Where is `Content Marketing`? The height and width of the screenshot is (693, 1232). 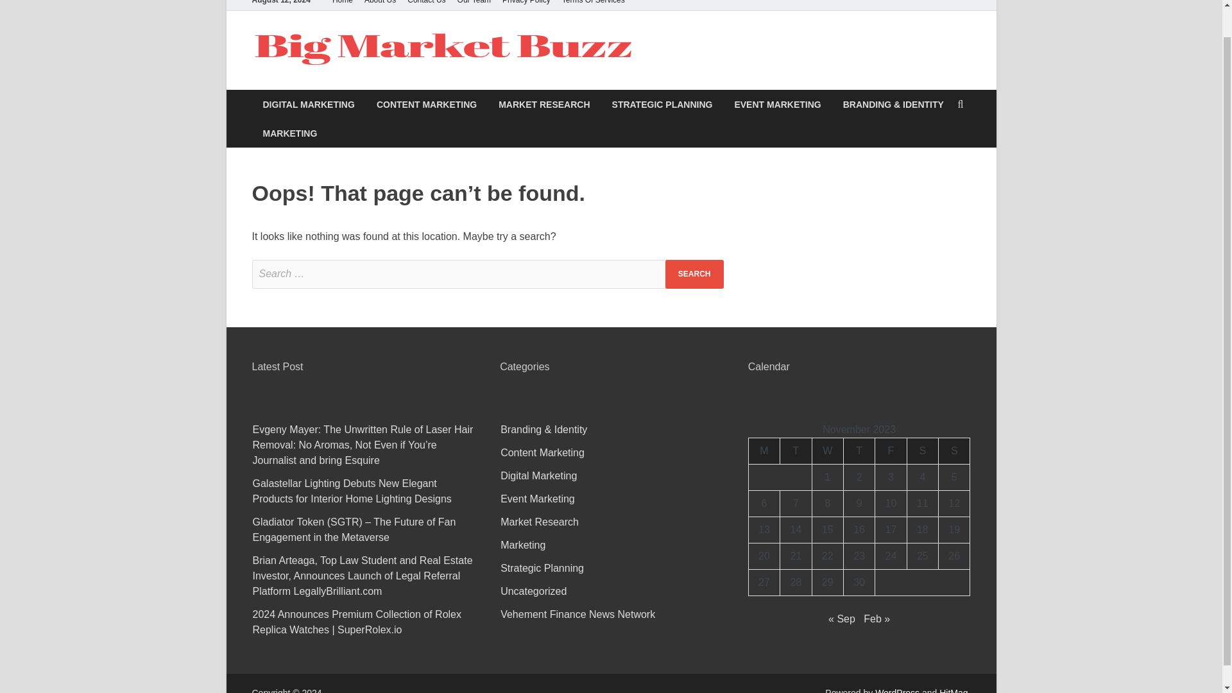 Content Marketing is located at coordinates (542, 452).